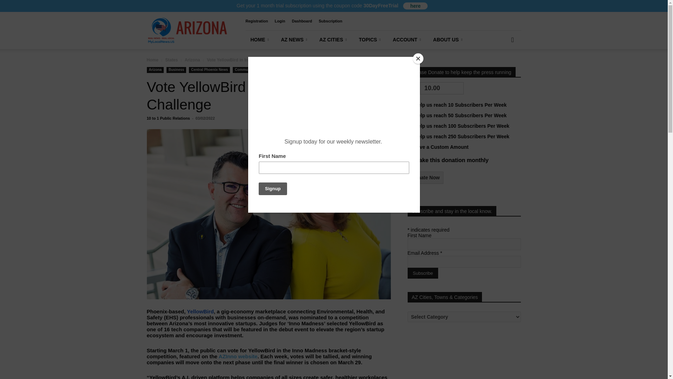  What do you see at coordinates (409, 104) in the screenshot?
I see `1.00` at bounding box center [409, 104].